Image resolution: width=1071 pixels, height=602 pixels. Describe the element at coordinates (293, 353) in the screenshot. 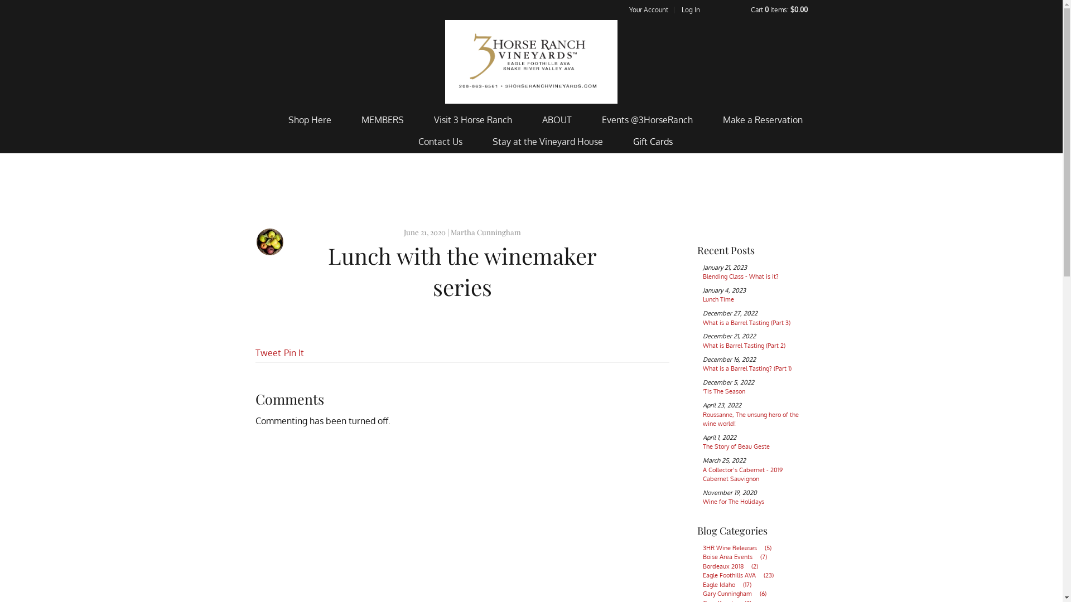

I see `Pin It` at that location.